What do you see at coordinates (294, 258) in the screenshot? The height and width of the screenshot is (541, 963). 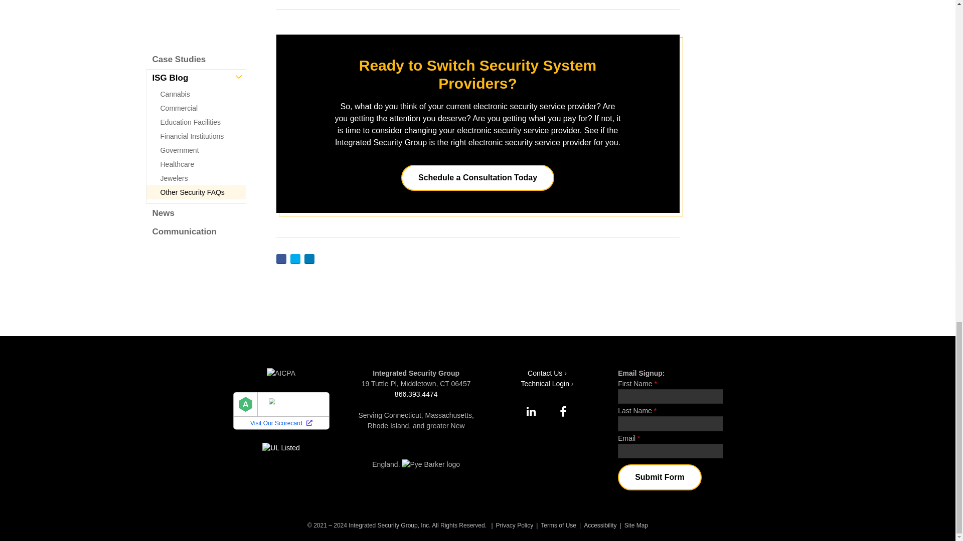 I see `Share on Twitter` at bounding box center [294, 258].